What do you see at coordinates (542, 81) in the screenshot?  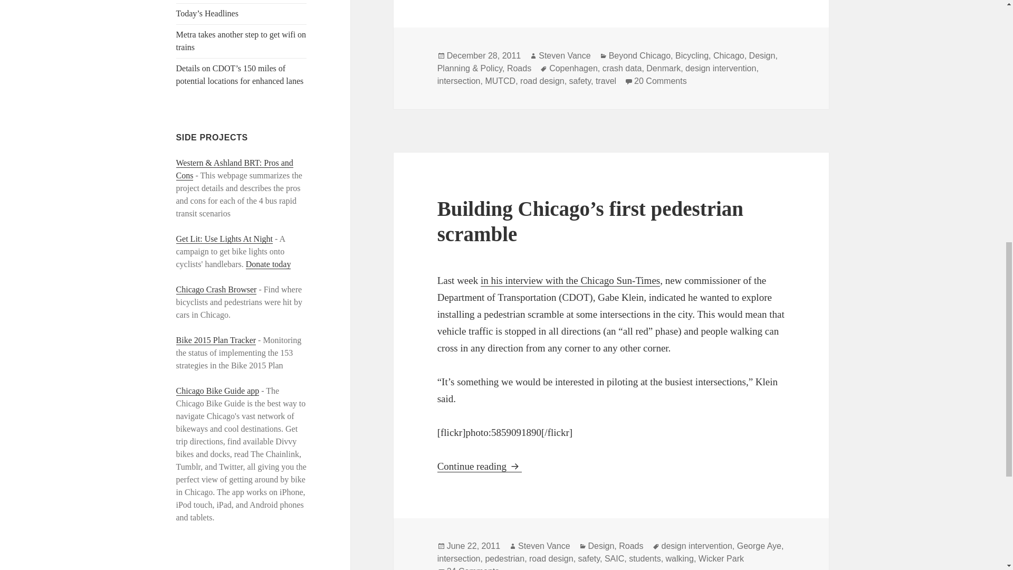 I see `road design` at bounding box center [542, 81].